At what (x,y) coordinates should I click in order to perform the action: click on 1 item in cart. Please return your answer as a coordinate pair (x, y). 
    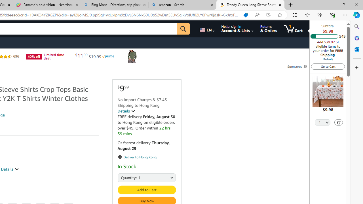
    Looking at the image, I should click on (293, 29).